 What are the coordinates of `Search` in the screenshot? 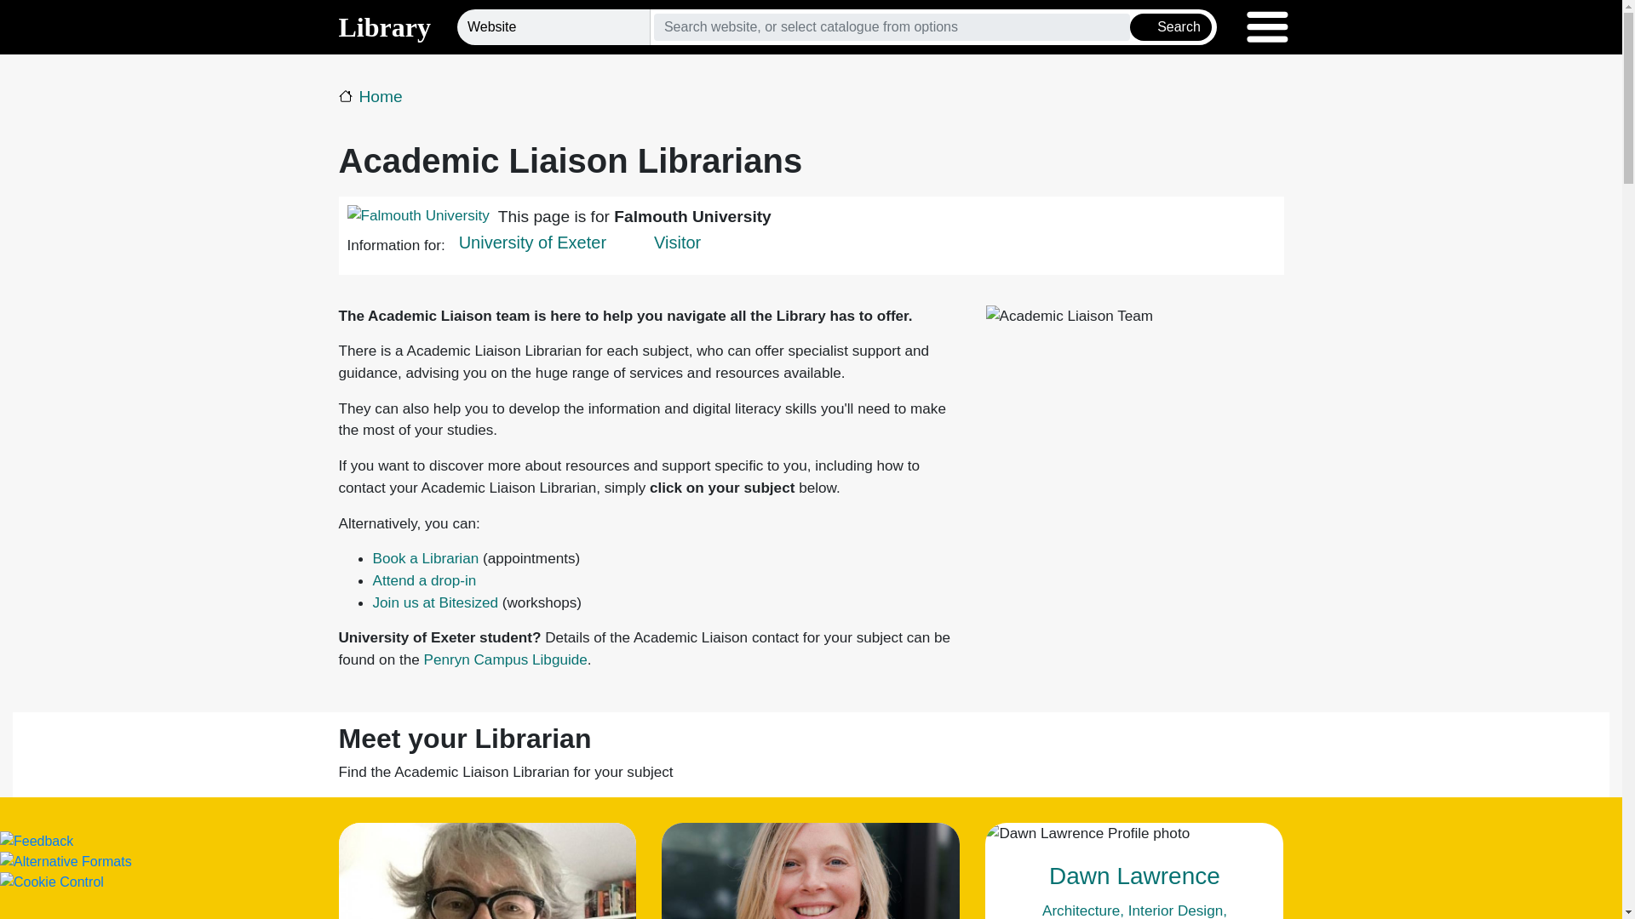 It's located at (1170, 27).